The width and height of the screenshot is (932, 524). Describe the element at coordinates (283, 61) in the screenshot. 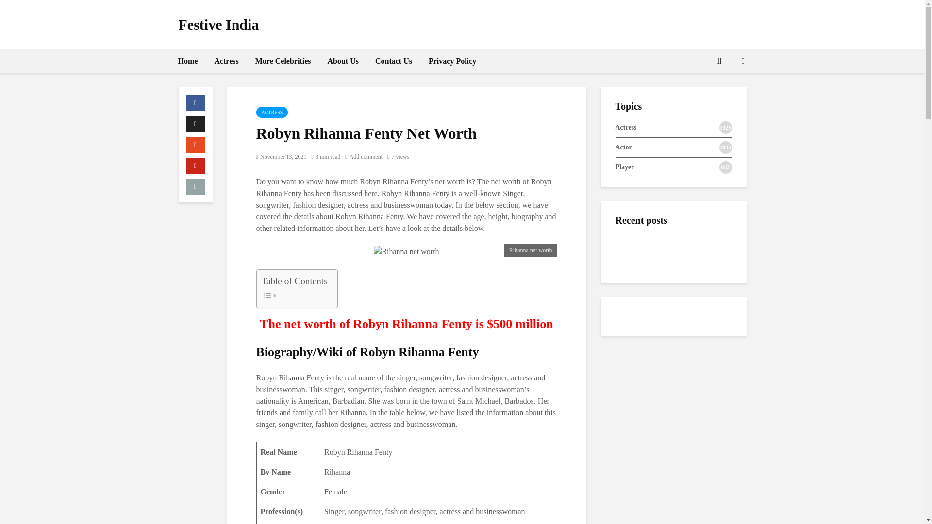

I see `More Celebrities` at that location.